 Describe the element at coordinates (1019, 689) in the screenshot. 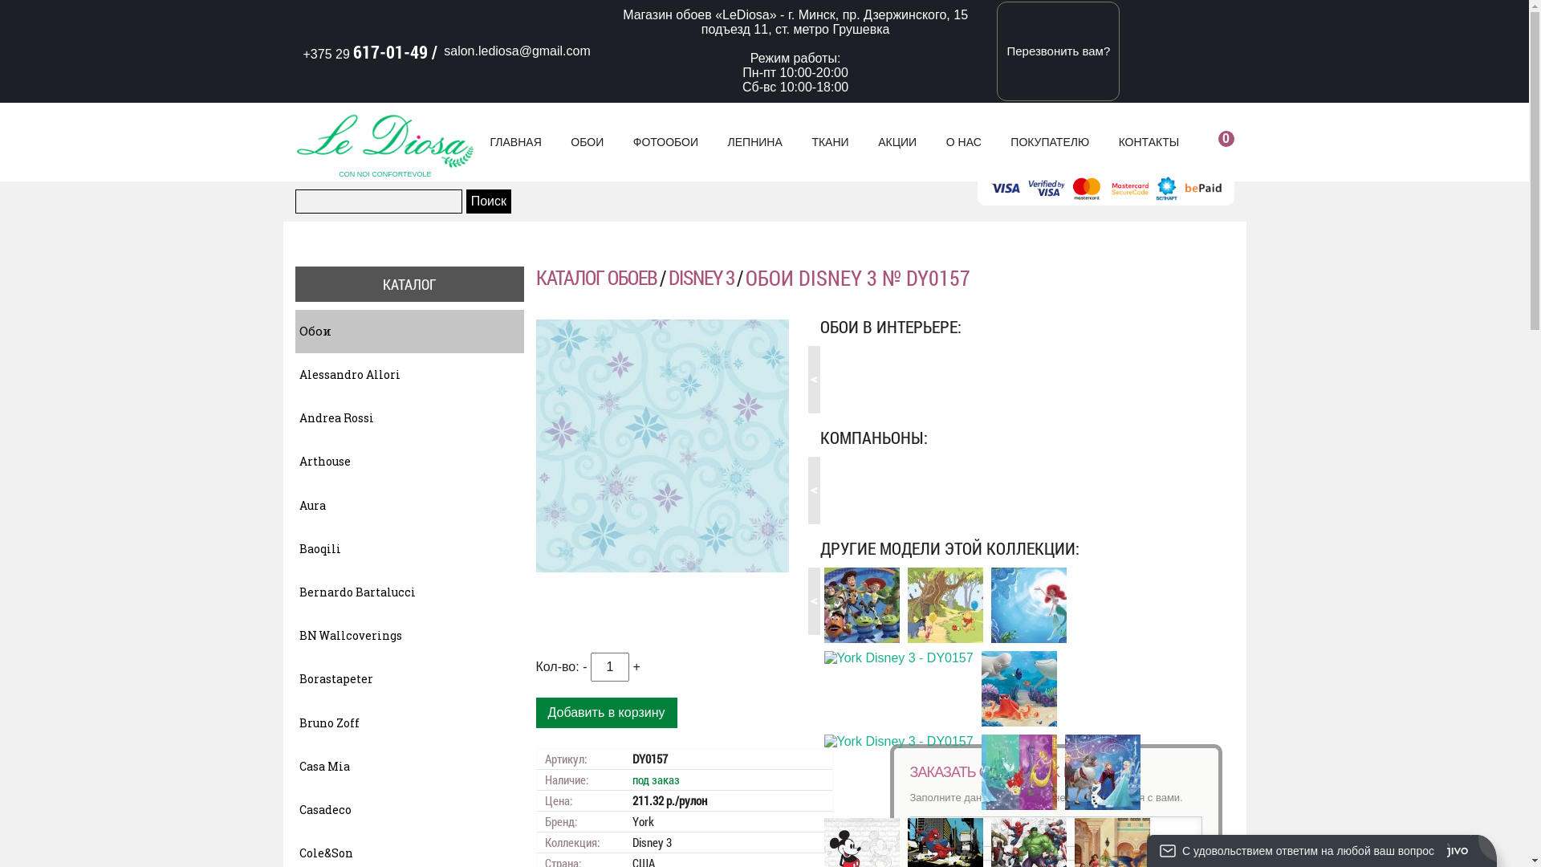

I see `York Disney 3 - DY0157` at that location.